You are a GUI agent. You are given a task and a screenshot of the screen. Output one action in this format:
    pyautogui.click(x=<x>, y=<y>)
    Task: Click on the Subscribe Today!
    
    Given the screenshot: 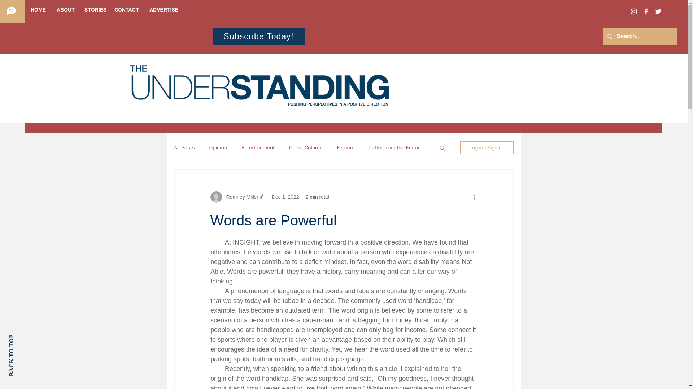 What is the action you would take?
    pyautogui.click(x=258, y=36)
    